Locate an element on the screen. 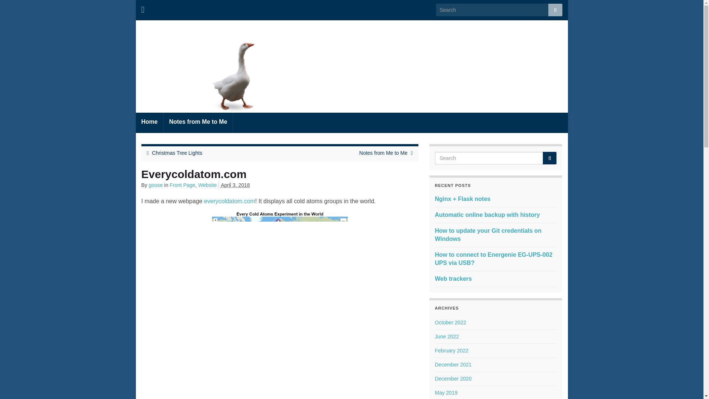 This screenshot has width=709, height=399. February 2022 is located at coordinates (452, 350).